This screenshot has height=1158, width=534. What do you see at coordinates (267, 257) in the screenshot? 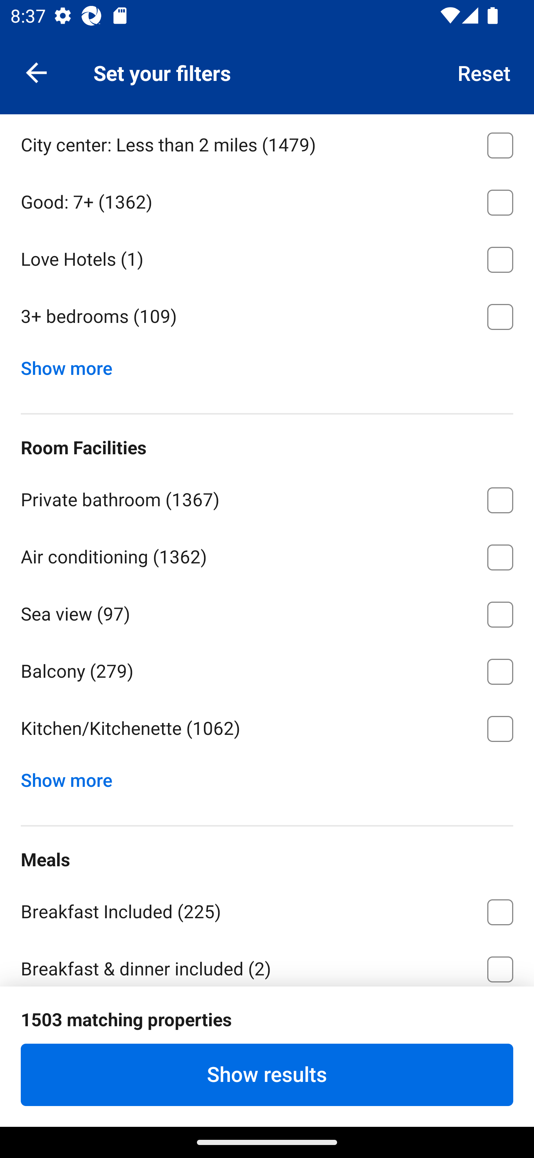
I see `Love Hotels ⁦(1)` at bounding box center [267, 257].